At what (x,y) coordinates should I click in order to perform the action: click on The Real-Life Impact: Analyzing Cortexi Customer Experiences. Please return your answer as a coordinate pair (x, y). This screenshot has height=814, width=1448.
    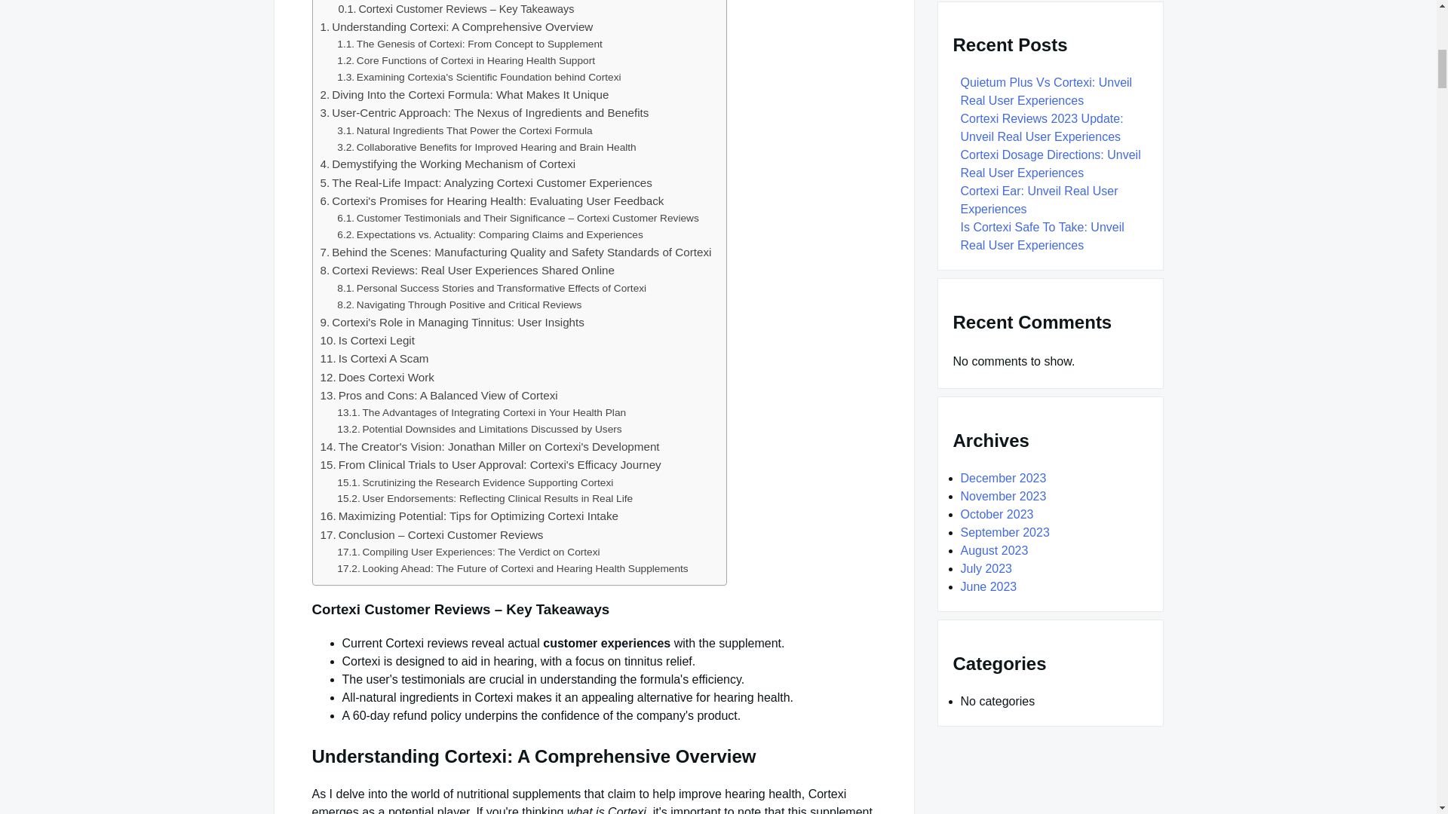
    Looking at the image, I should click on (486, 182).